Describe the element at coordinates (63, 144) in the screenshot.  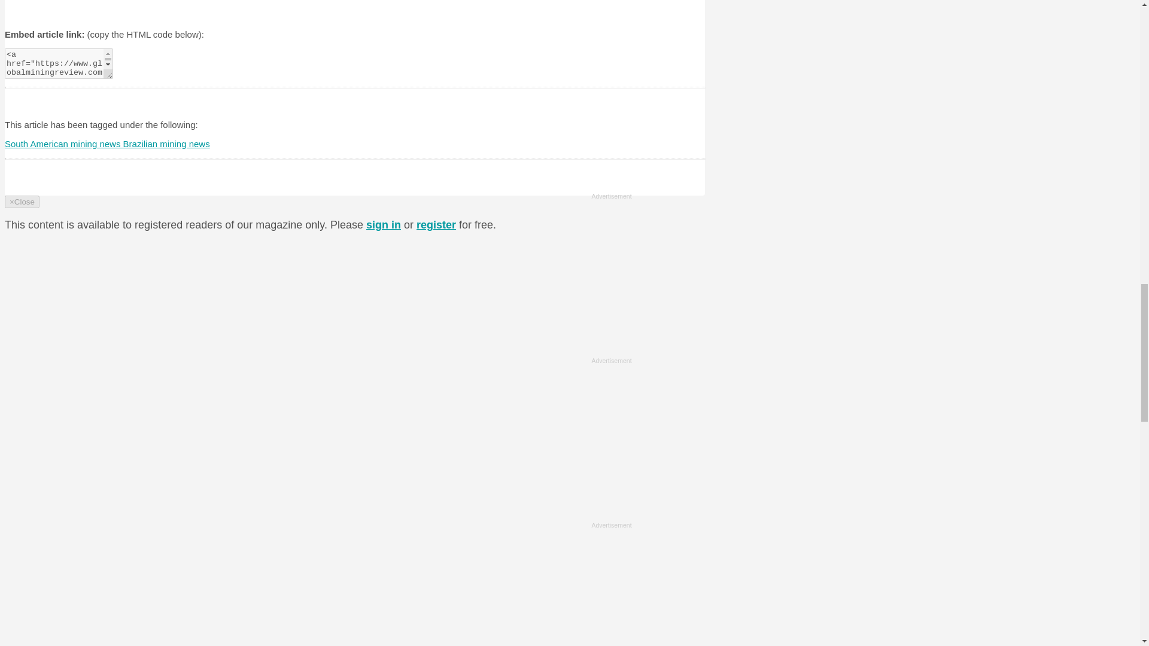
I see `South American mining news` at that location.